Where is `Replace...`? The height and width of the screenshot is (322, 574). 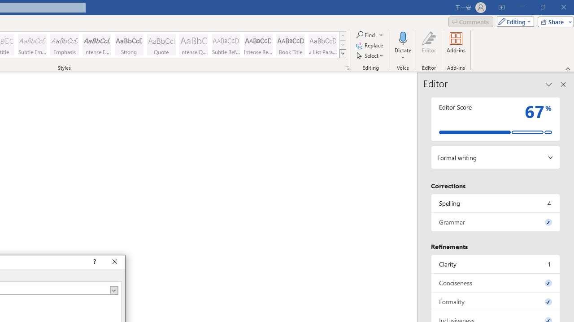
Replace... is located at coordinates (370, 46).